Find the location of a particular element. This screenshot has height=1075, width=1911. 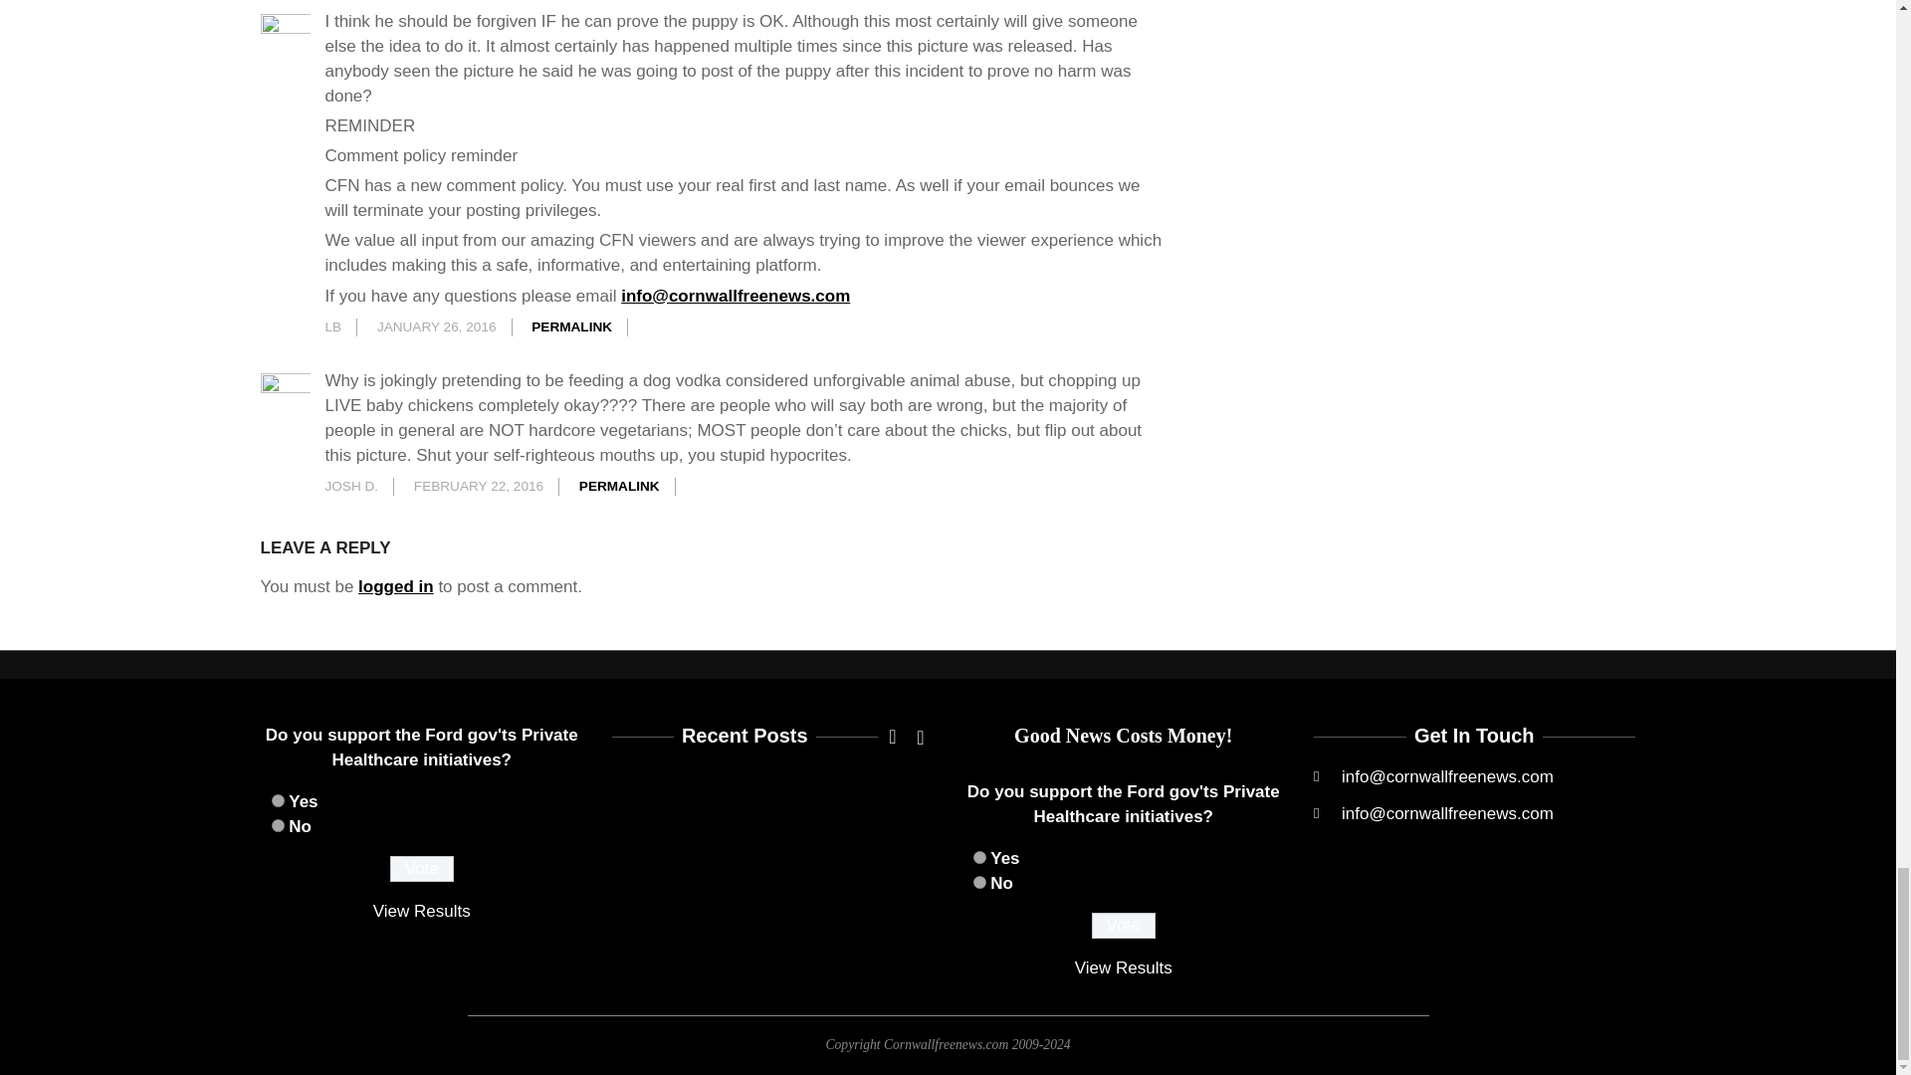

   Vote    is located at coordinates (1123, 925).